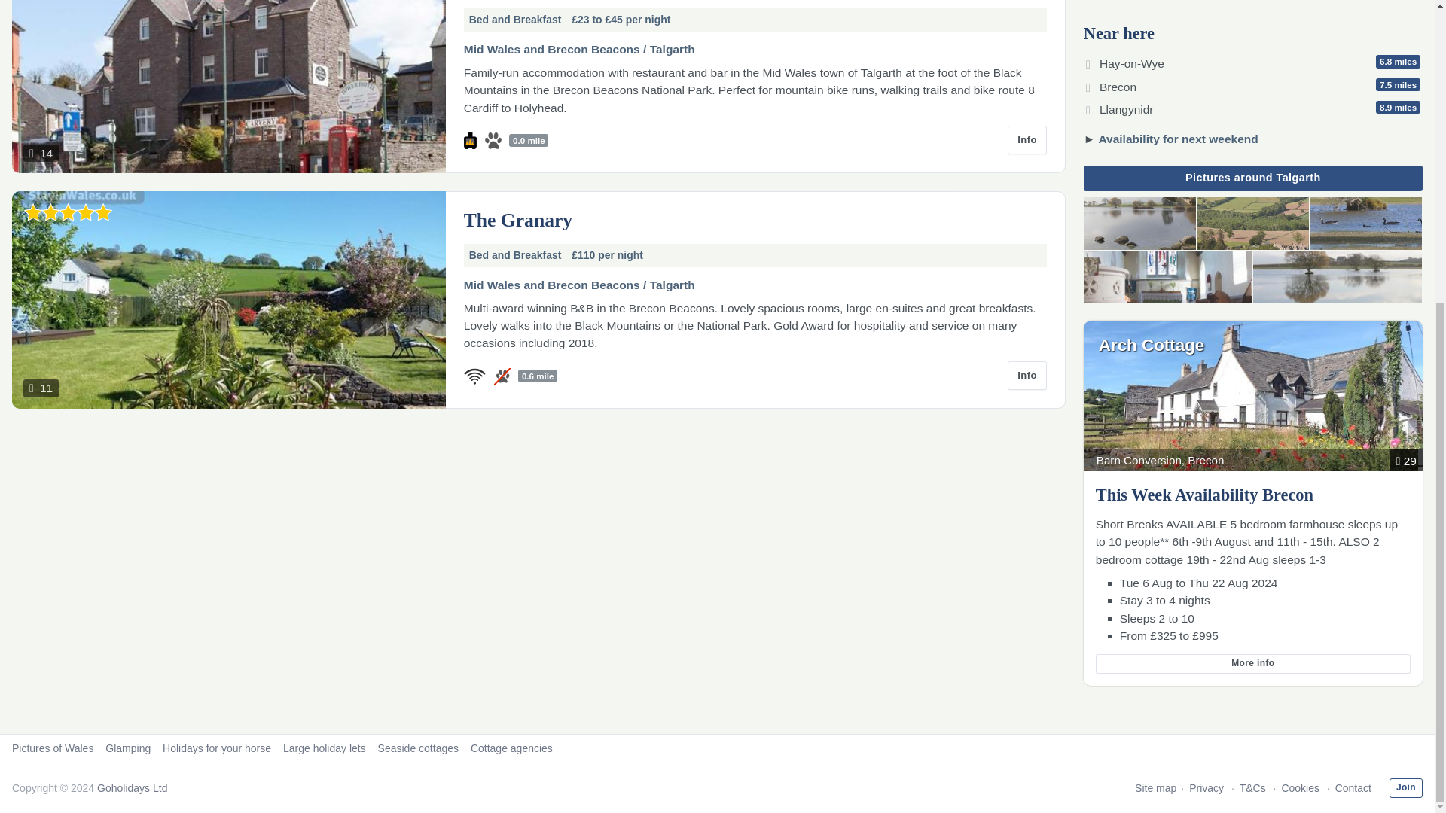 The image size is (1446, 813). What do you see at coordinates (1365, 223) in the screenshot?
I see `More info` at bounding box center [1365, 223].